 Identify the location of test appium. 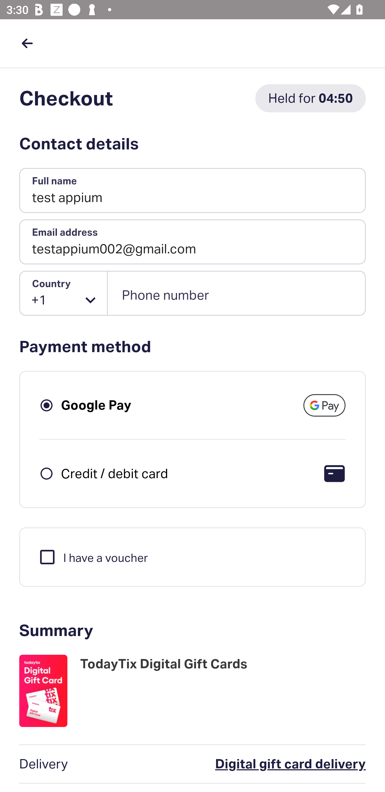
(192, 191).